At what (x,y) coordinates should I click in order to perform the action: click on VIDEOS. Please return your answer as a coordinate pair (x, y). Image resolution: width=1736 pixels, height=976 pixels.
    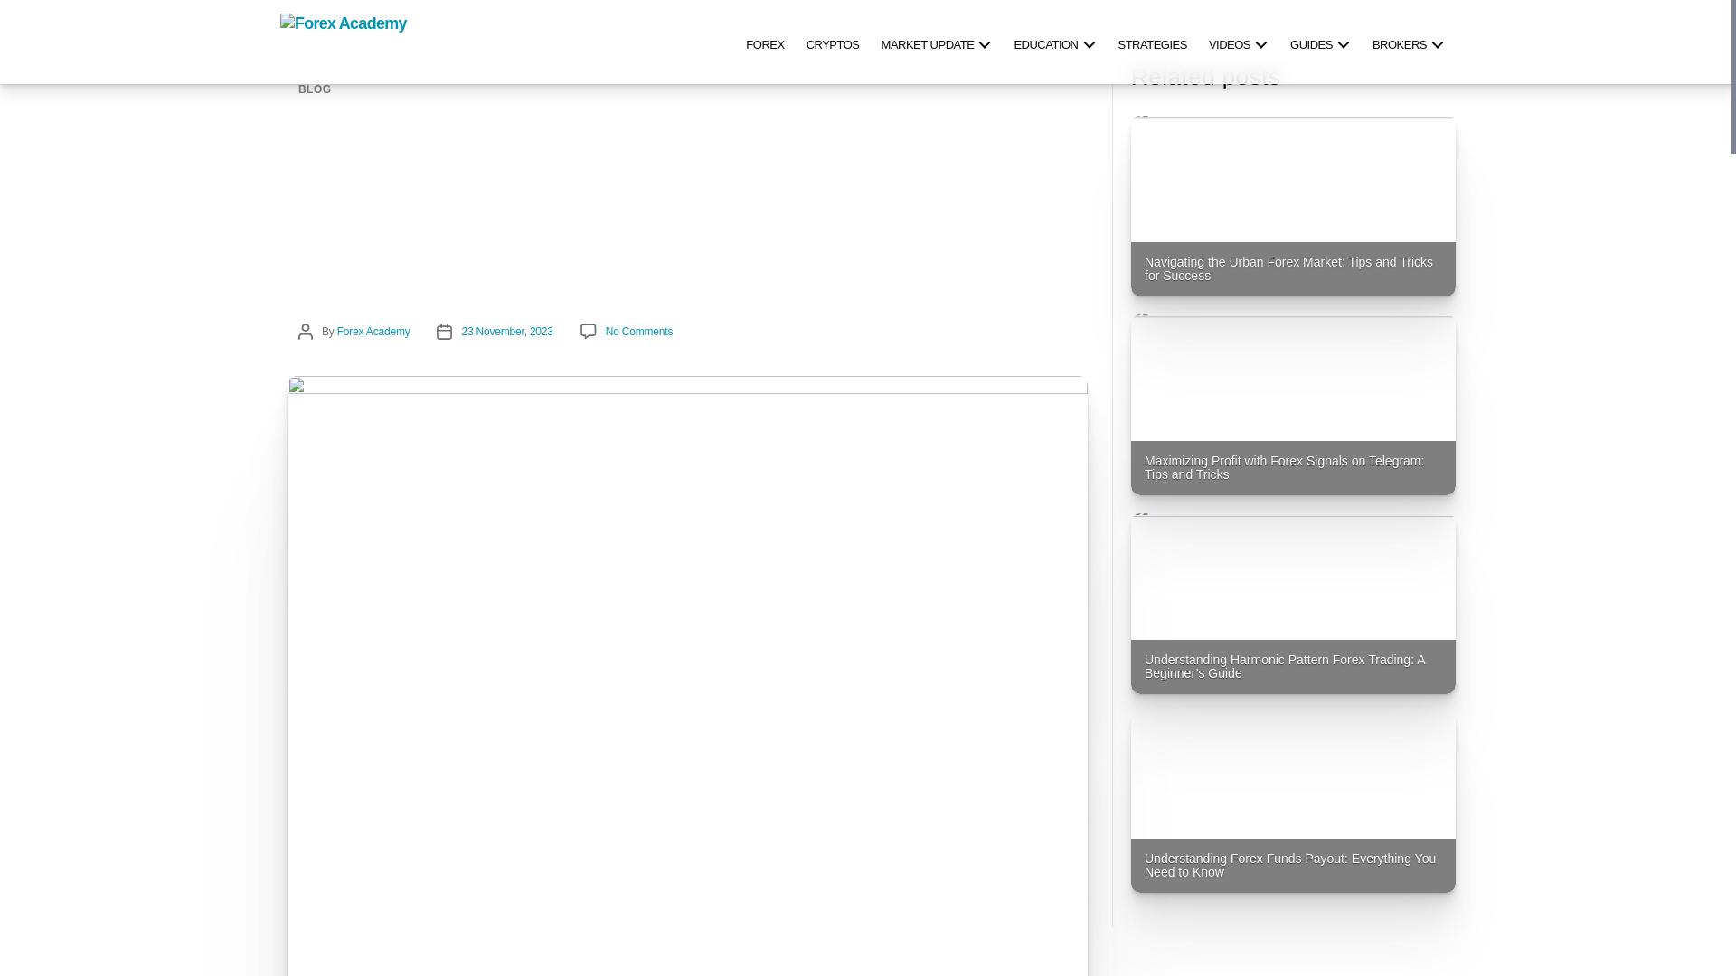
    Looking at the image, I should click on (1239, 42).